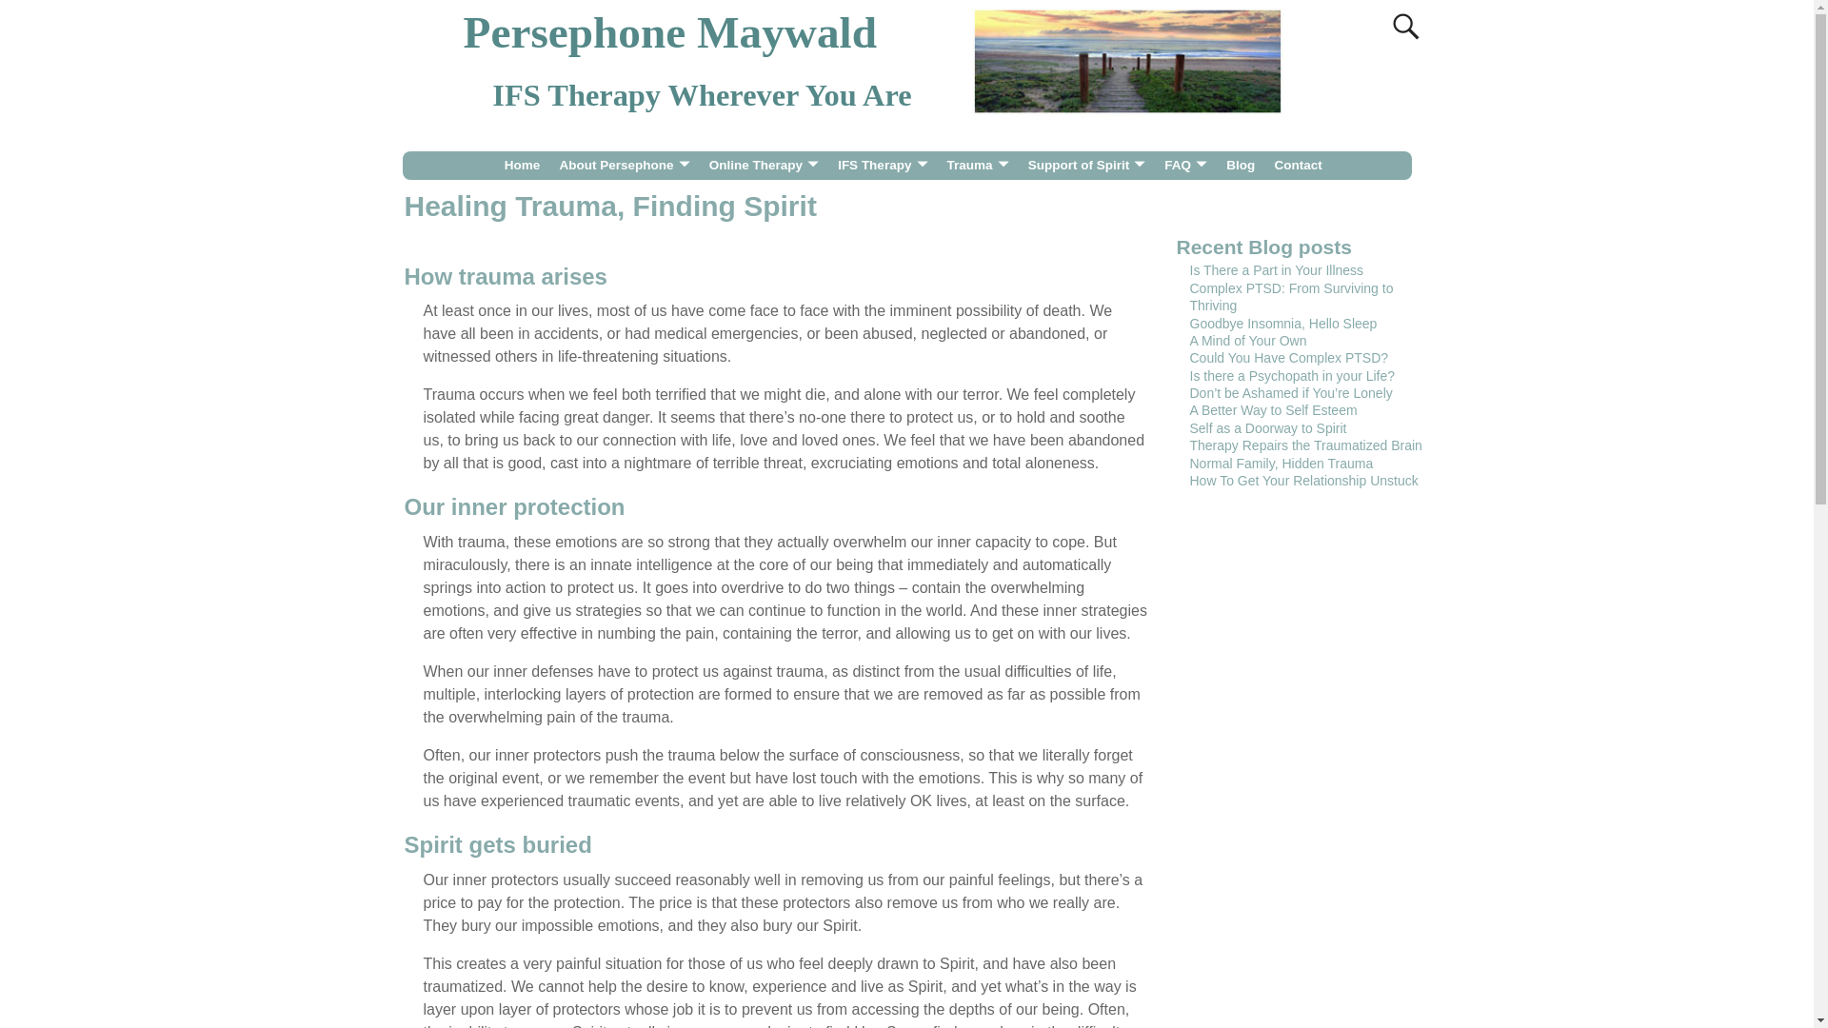  Describe the element at coordinates (882, 166) in the screenshot. I see `IFS Therapy` at that location.